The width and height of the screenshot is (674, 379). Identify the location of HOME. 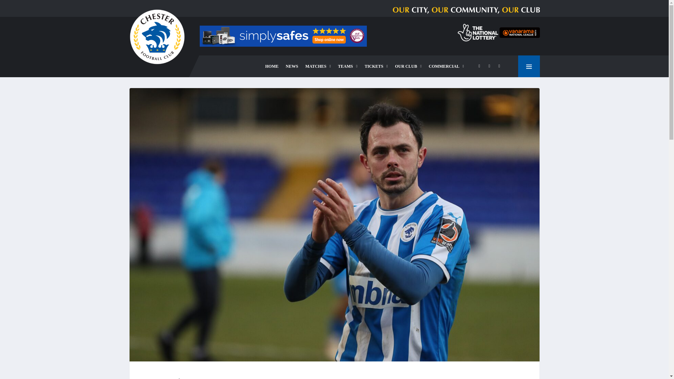
(272, 66).